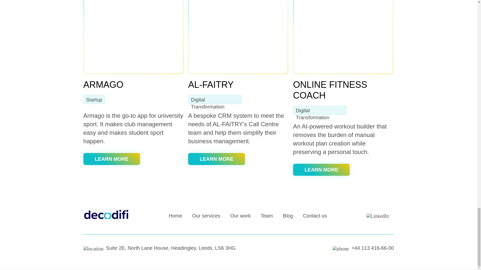 Image resolution: width=481 pixels, height=270 pixels. Describe the element at coordinates (241, 215) in the screenshot. I see `Our work` at that location.